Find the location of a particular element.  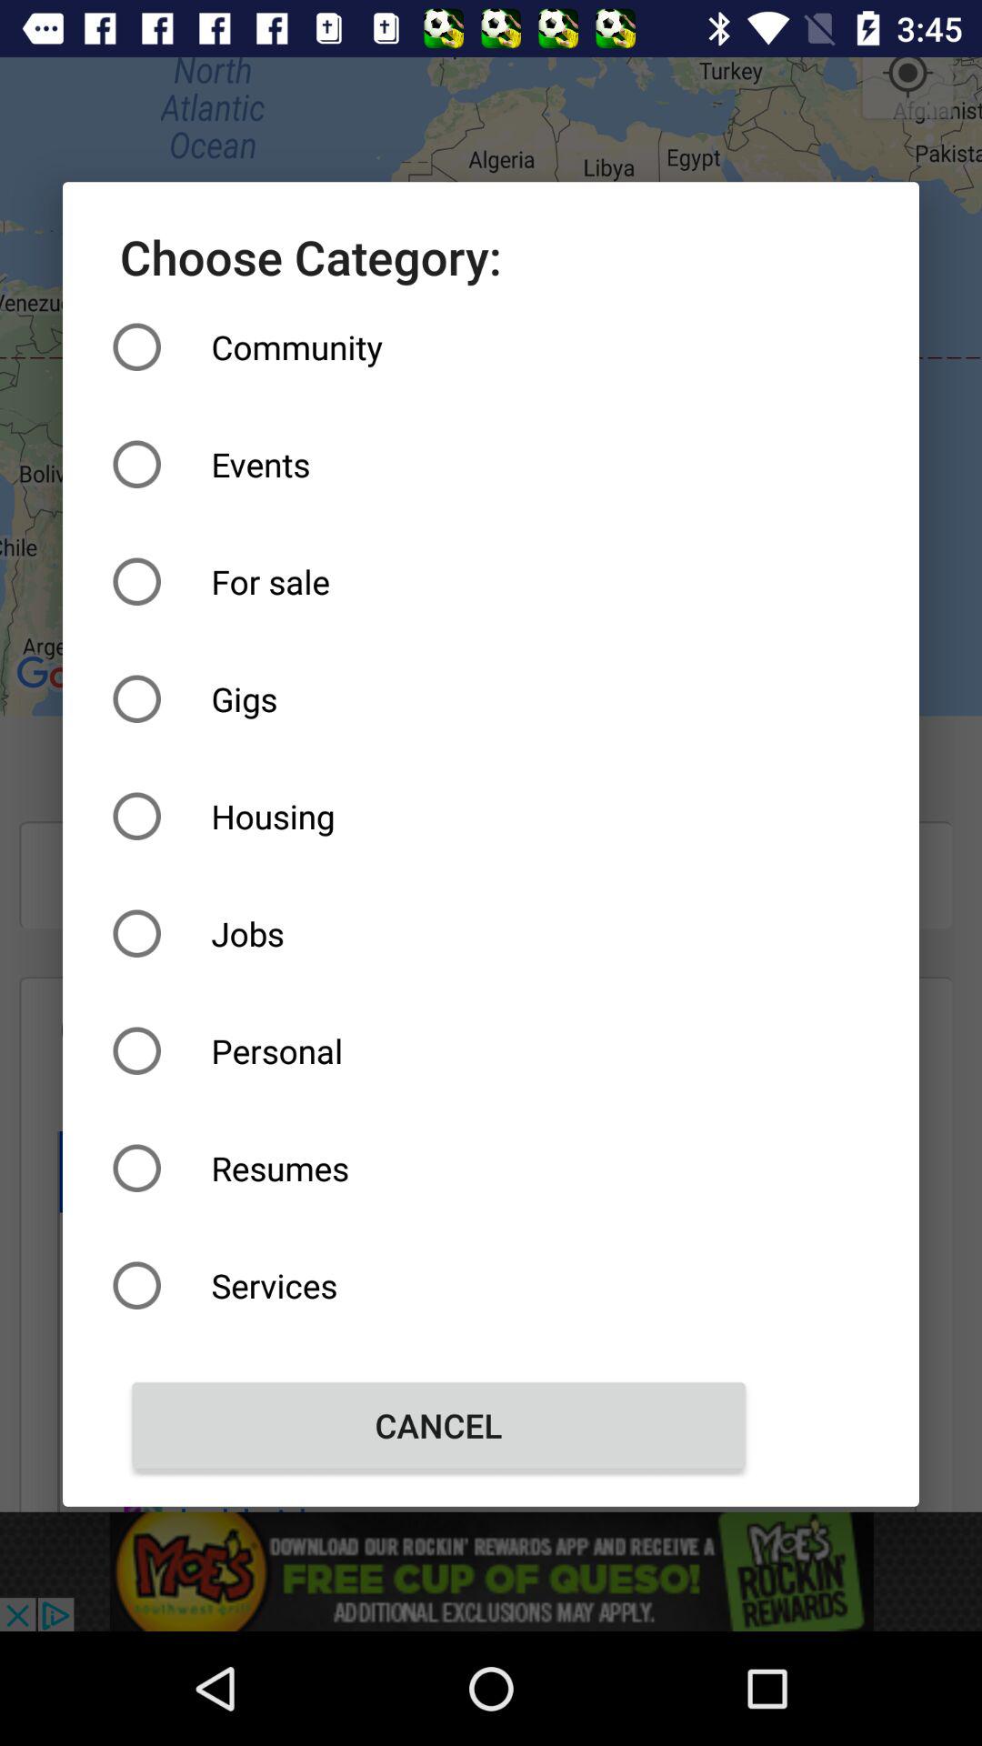

select the item below events is located at coordinates (438, 582).